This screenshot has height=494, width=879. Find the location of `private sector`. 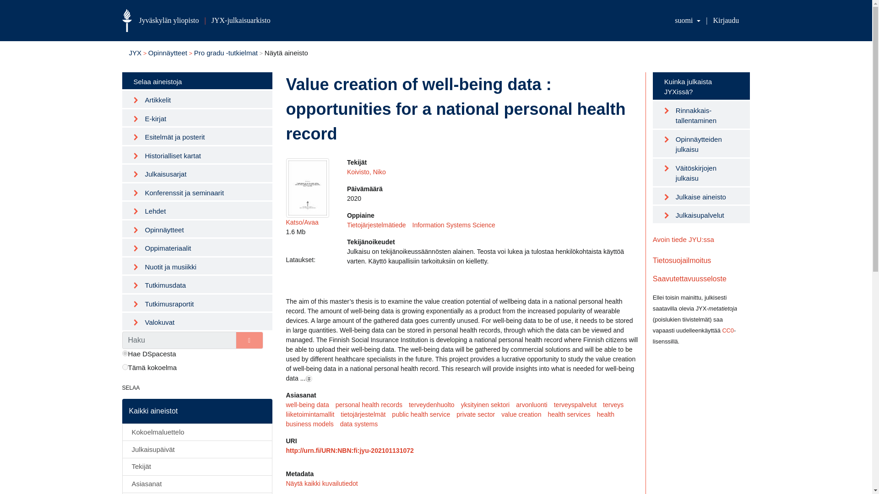

private sector is located at coordinates (478, 414).